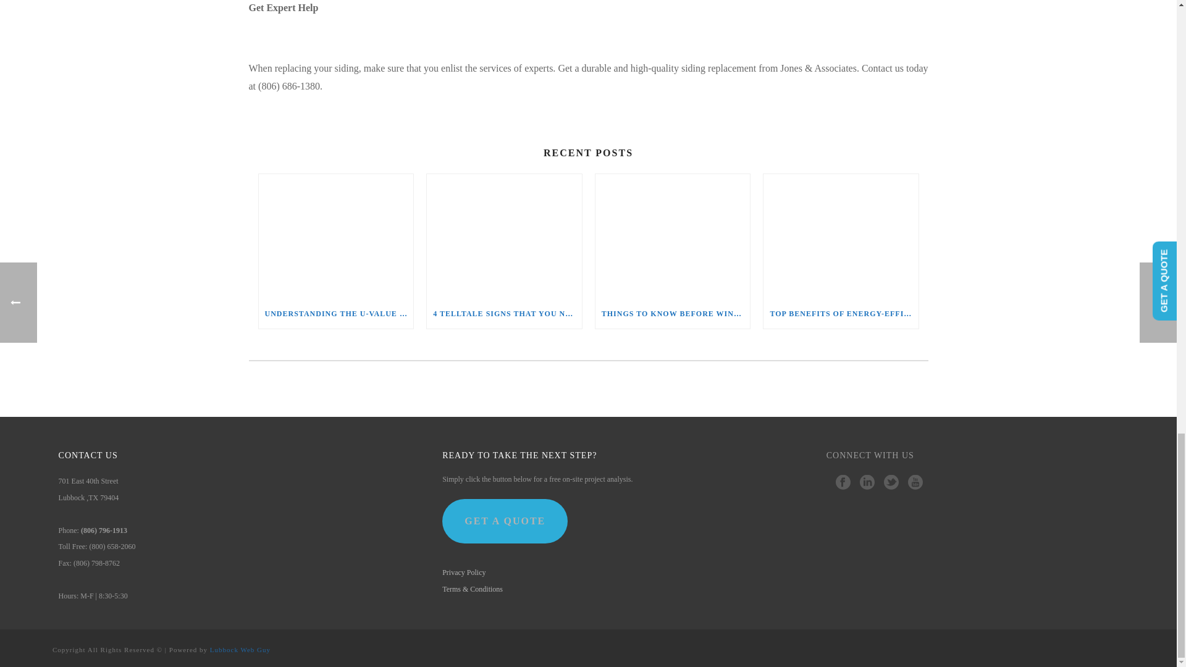  What do you see at coordinates (843, 482) in the screenshot?
I see `Follow Us on facebook` at bounding box center [843, 482].